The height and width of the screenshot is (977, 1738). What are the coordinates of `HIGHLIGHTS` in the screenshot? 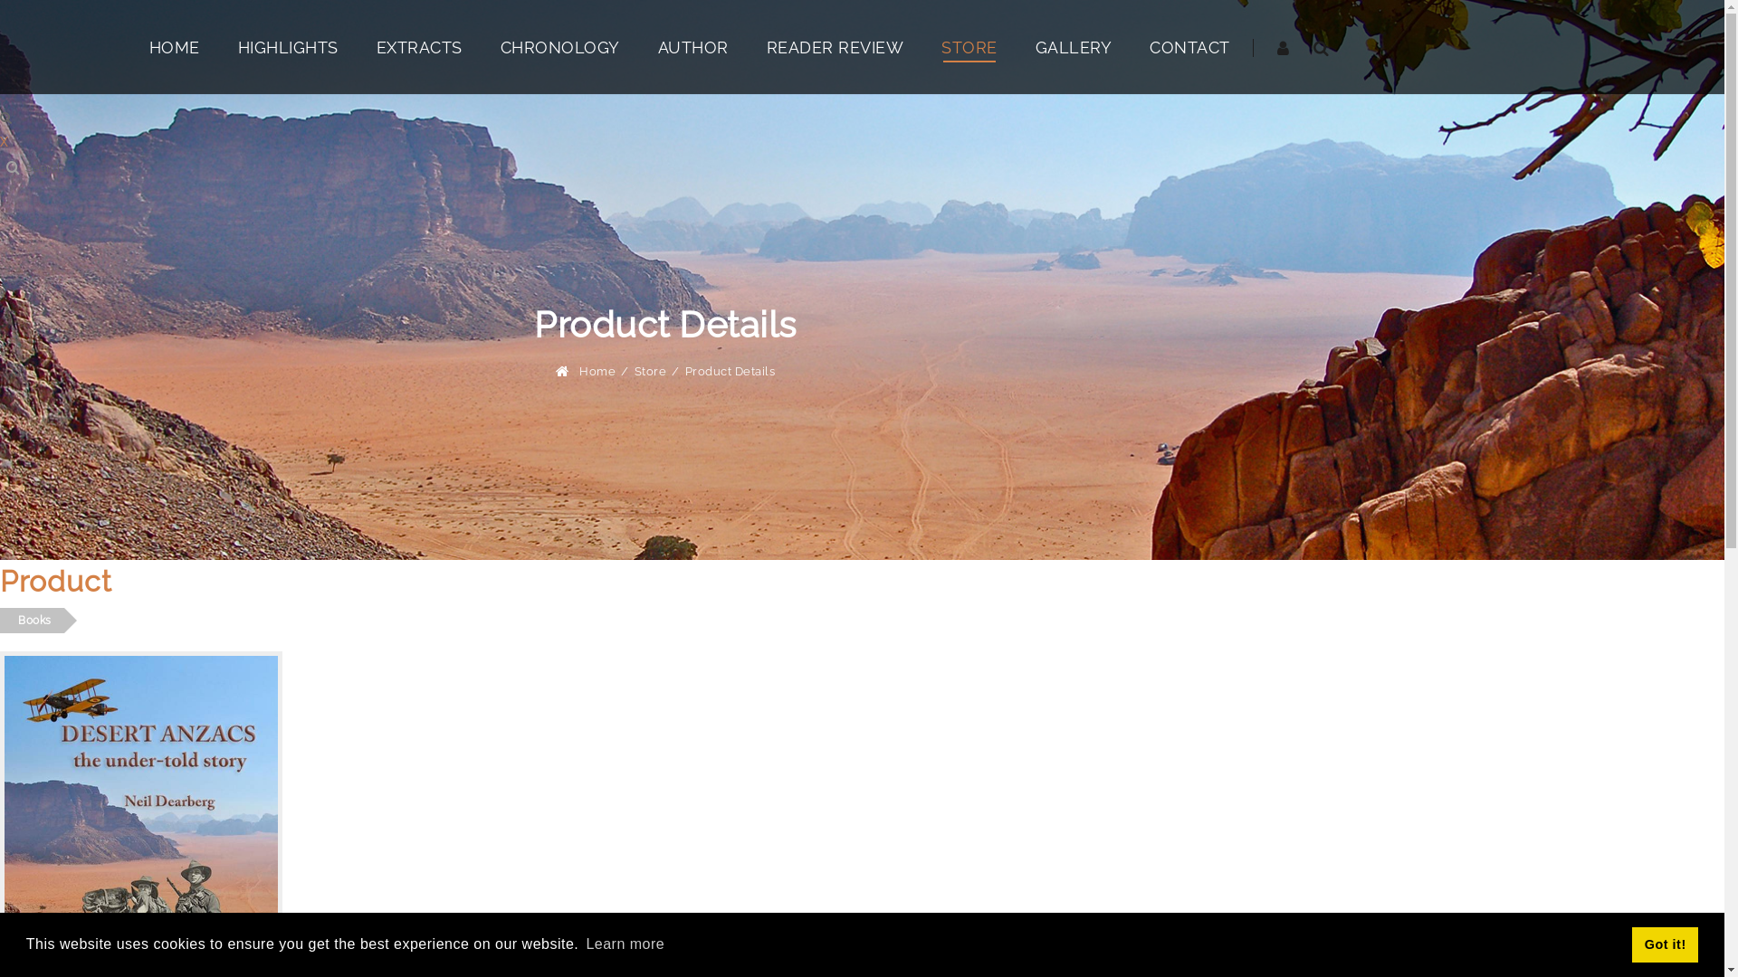 It's located at (288, 47).